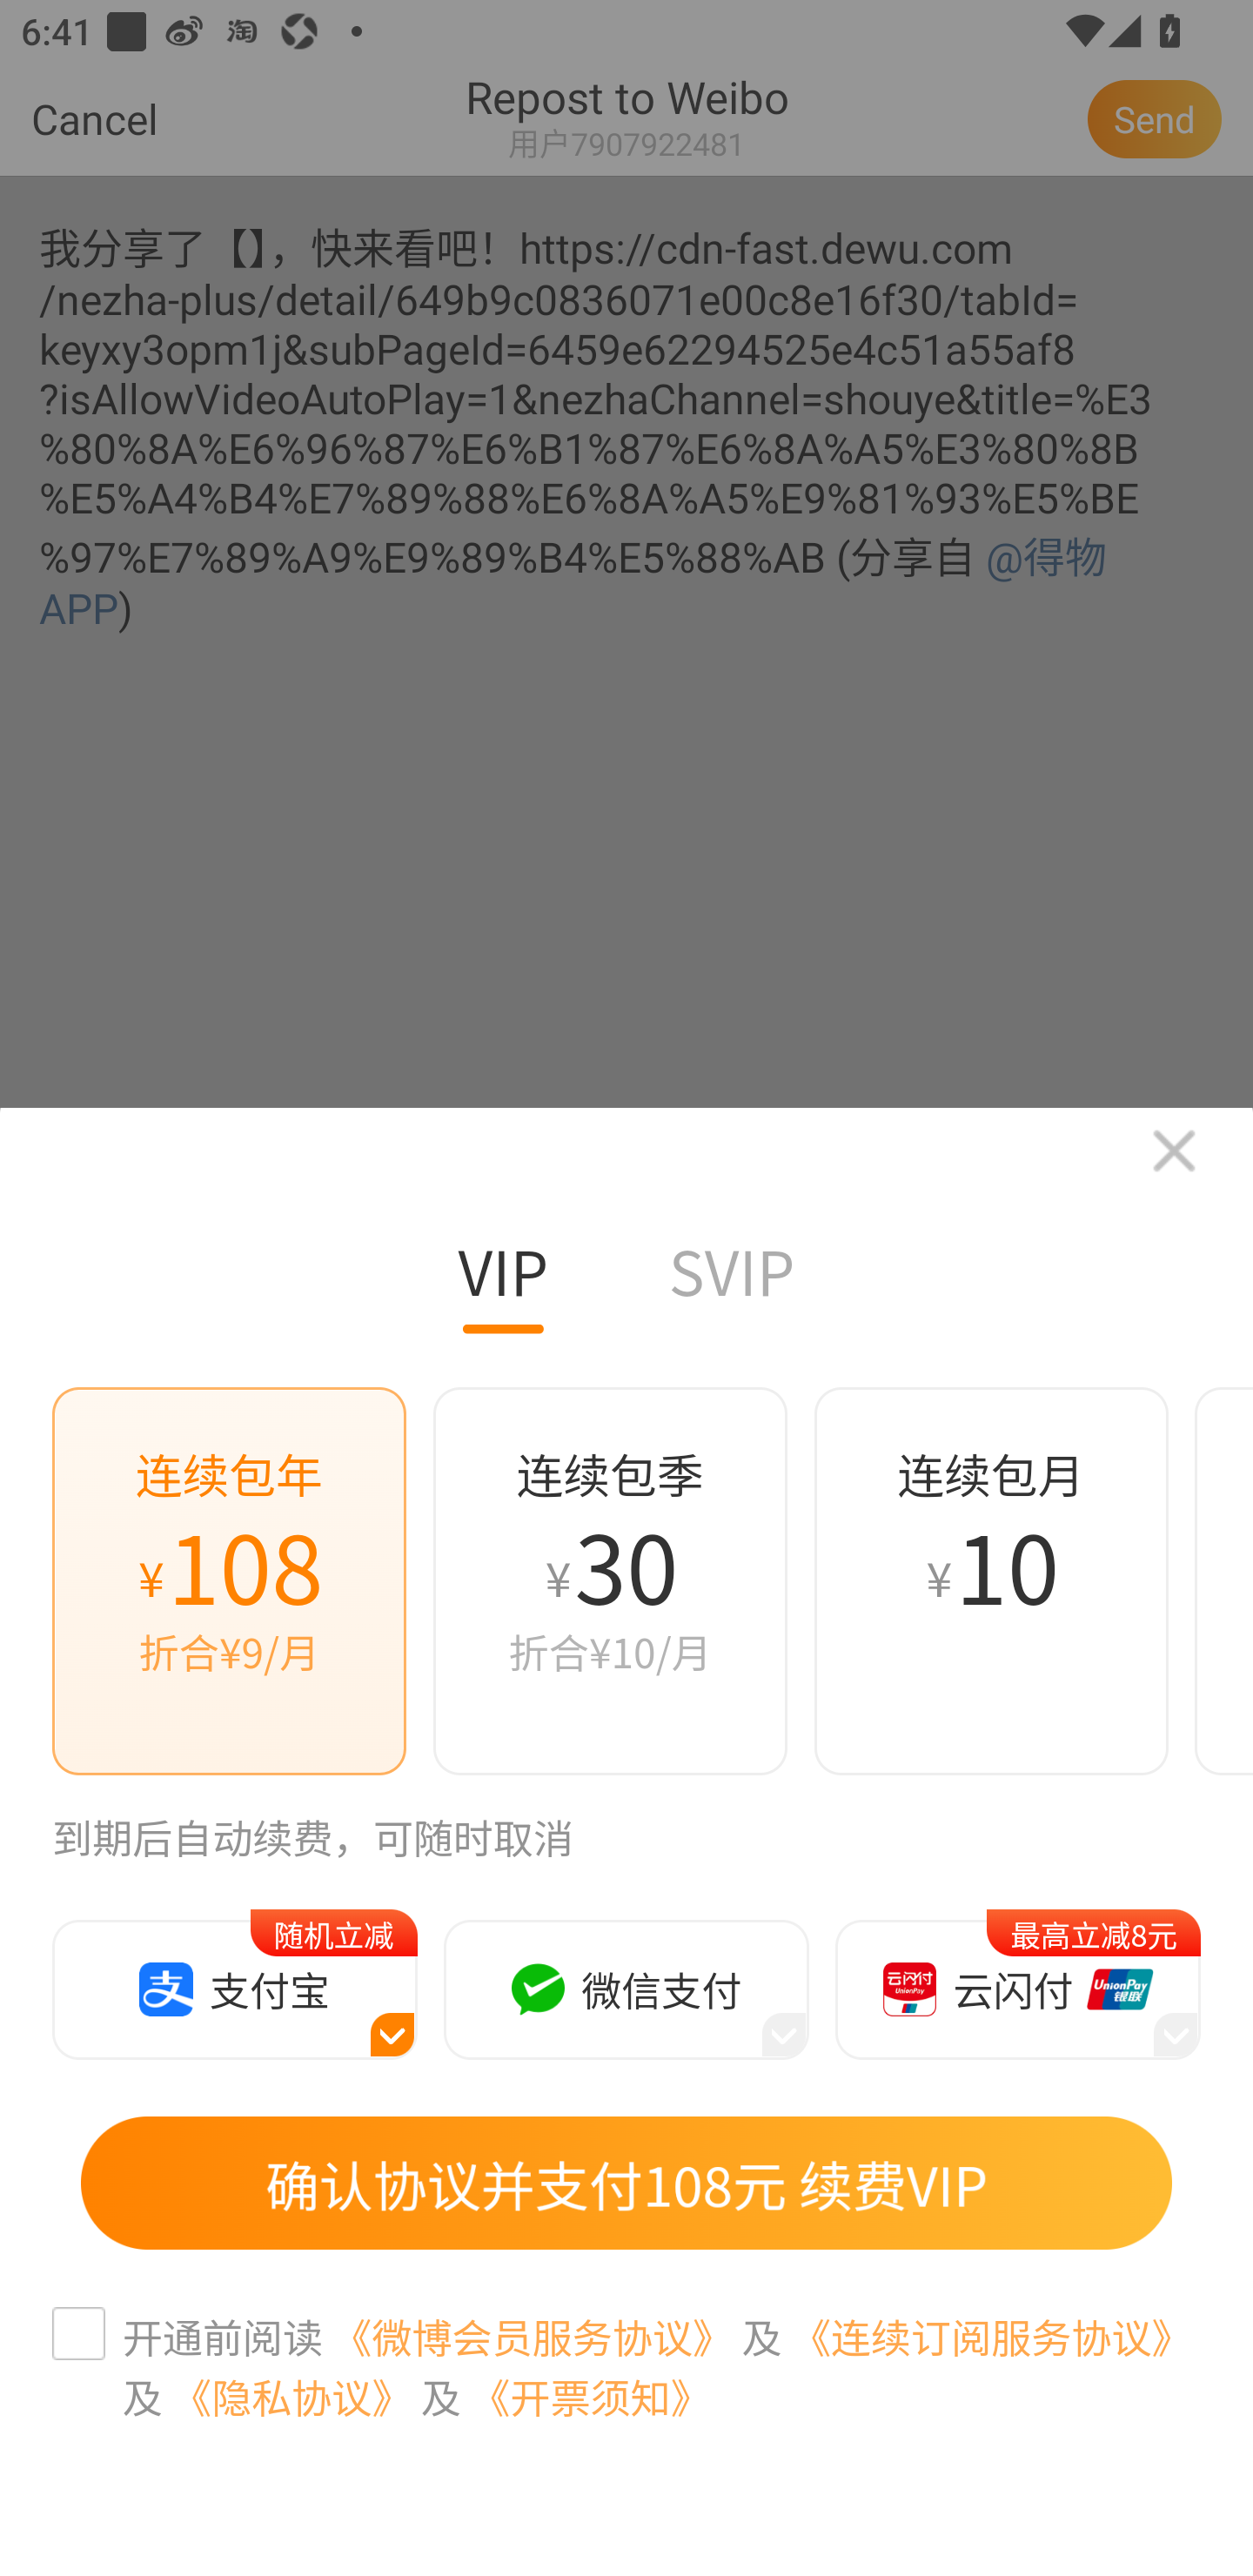  Describe the element at coordinates (291, 2397) in the screenshot. I see `《隐私协议》` at that location.